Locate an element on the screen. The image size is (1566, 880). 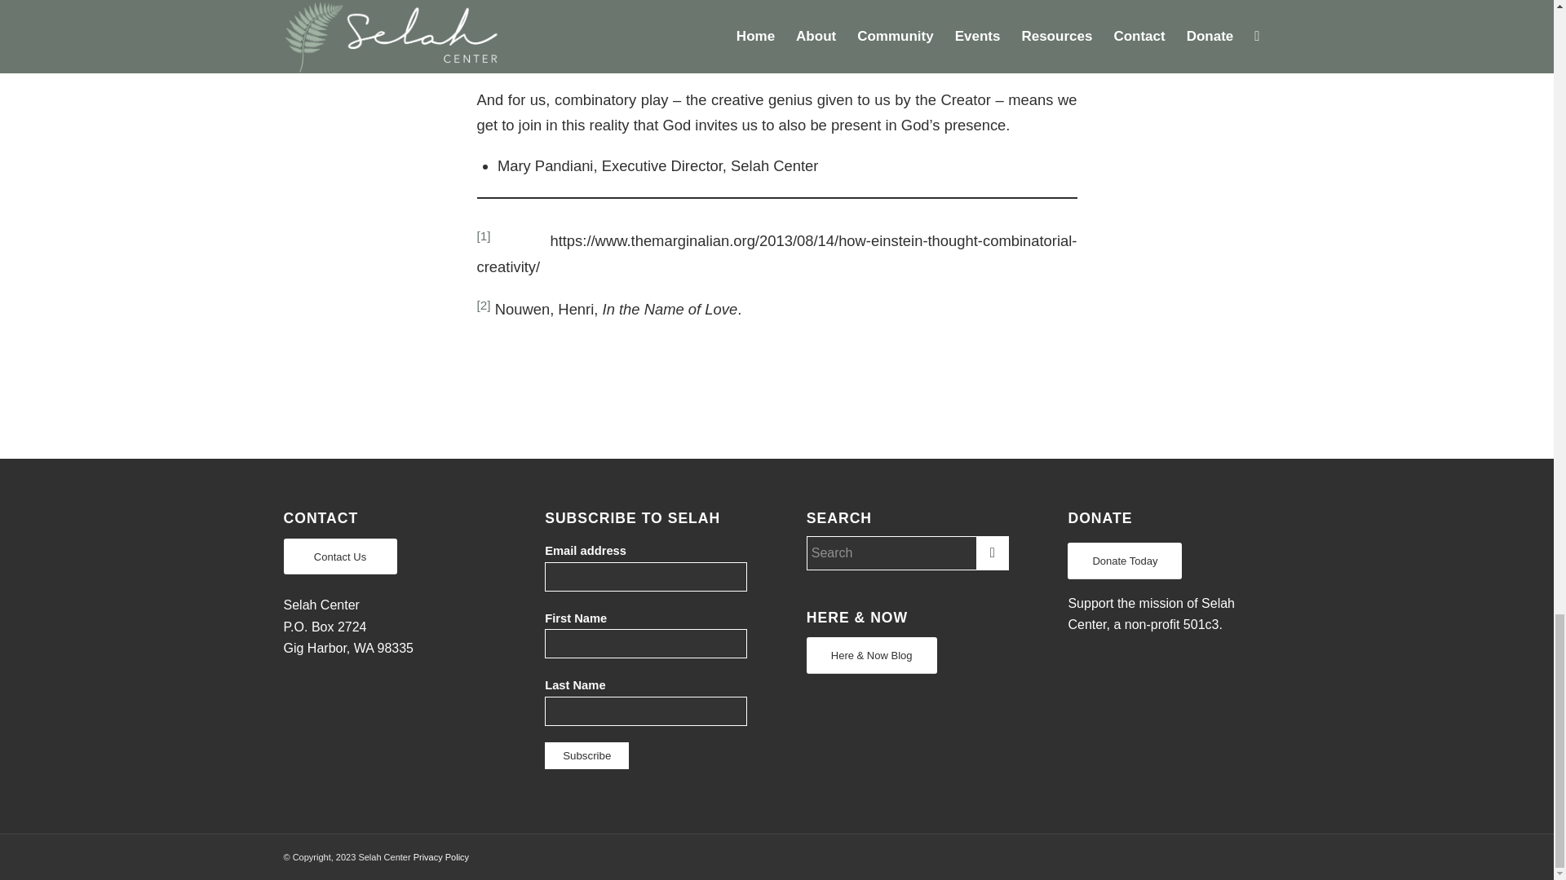
Subscribe is located at coordinates (587, 755).